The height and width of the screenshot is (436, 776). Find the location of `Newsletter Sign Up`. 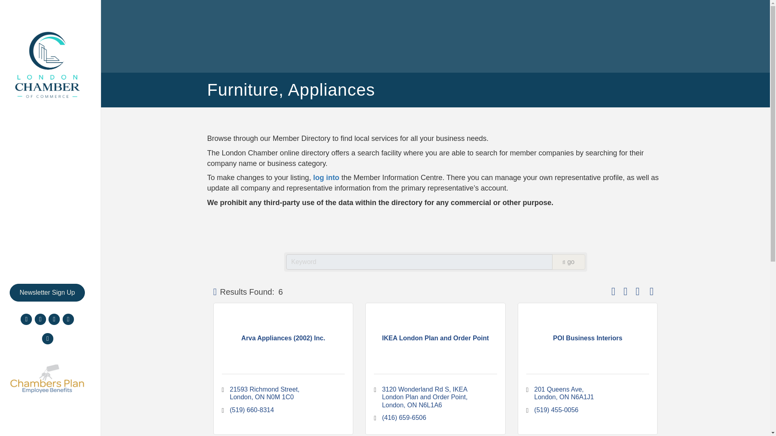

Newsletter Sign Up is located at coordinates (47, 293).